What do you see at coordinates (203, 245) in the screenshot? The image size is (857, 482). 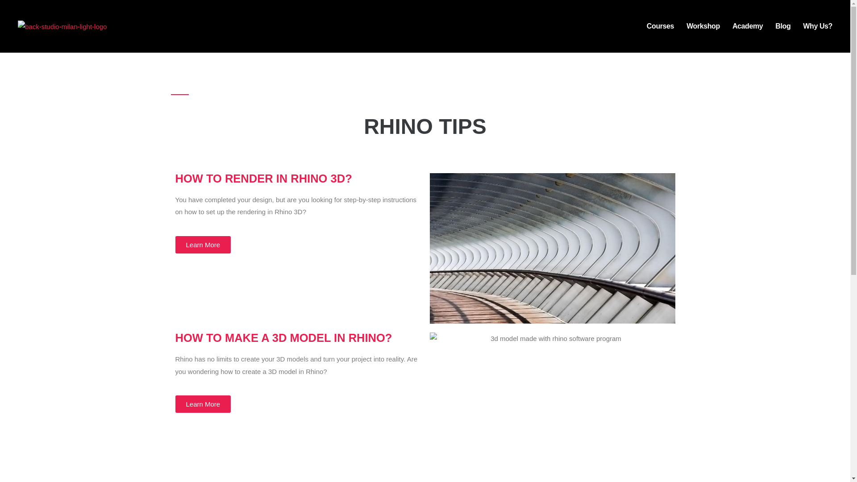 I see `Learn More` at bounding box center [203, 245].